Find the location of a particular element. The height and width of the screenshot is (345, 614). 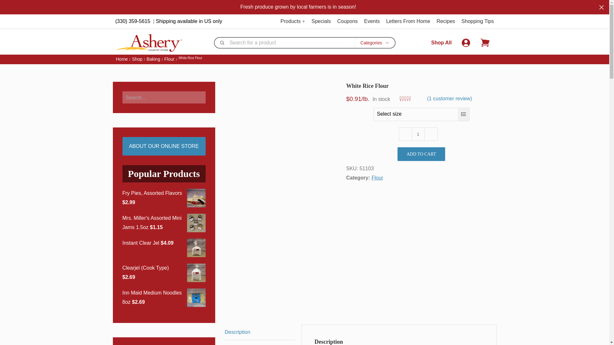

Letters From Home is located at coordinates (408, 21).